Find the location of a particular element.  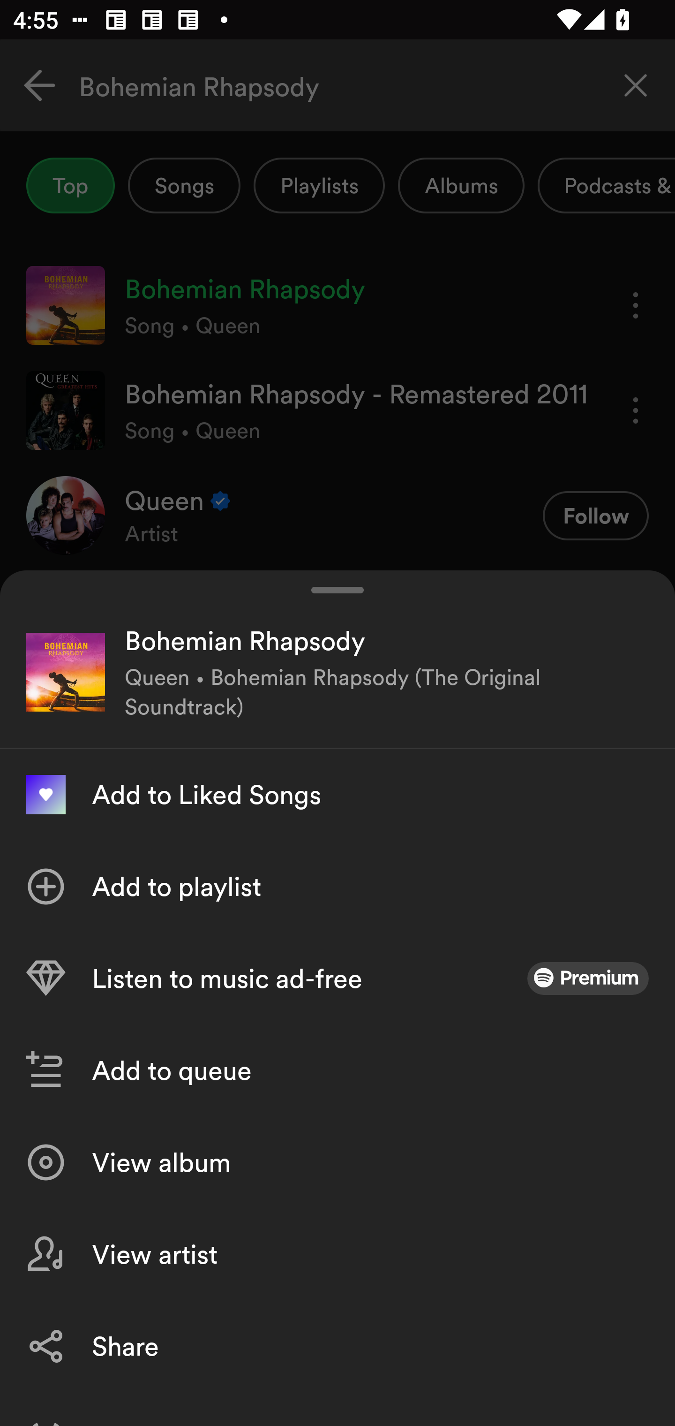

Listen to music ad-free is located at coordinates (337, 978).